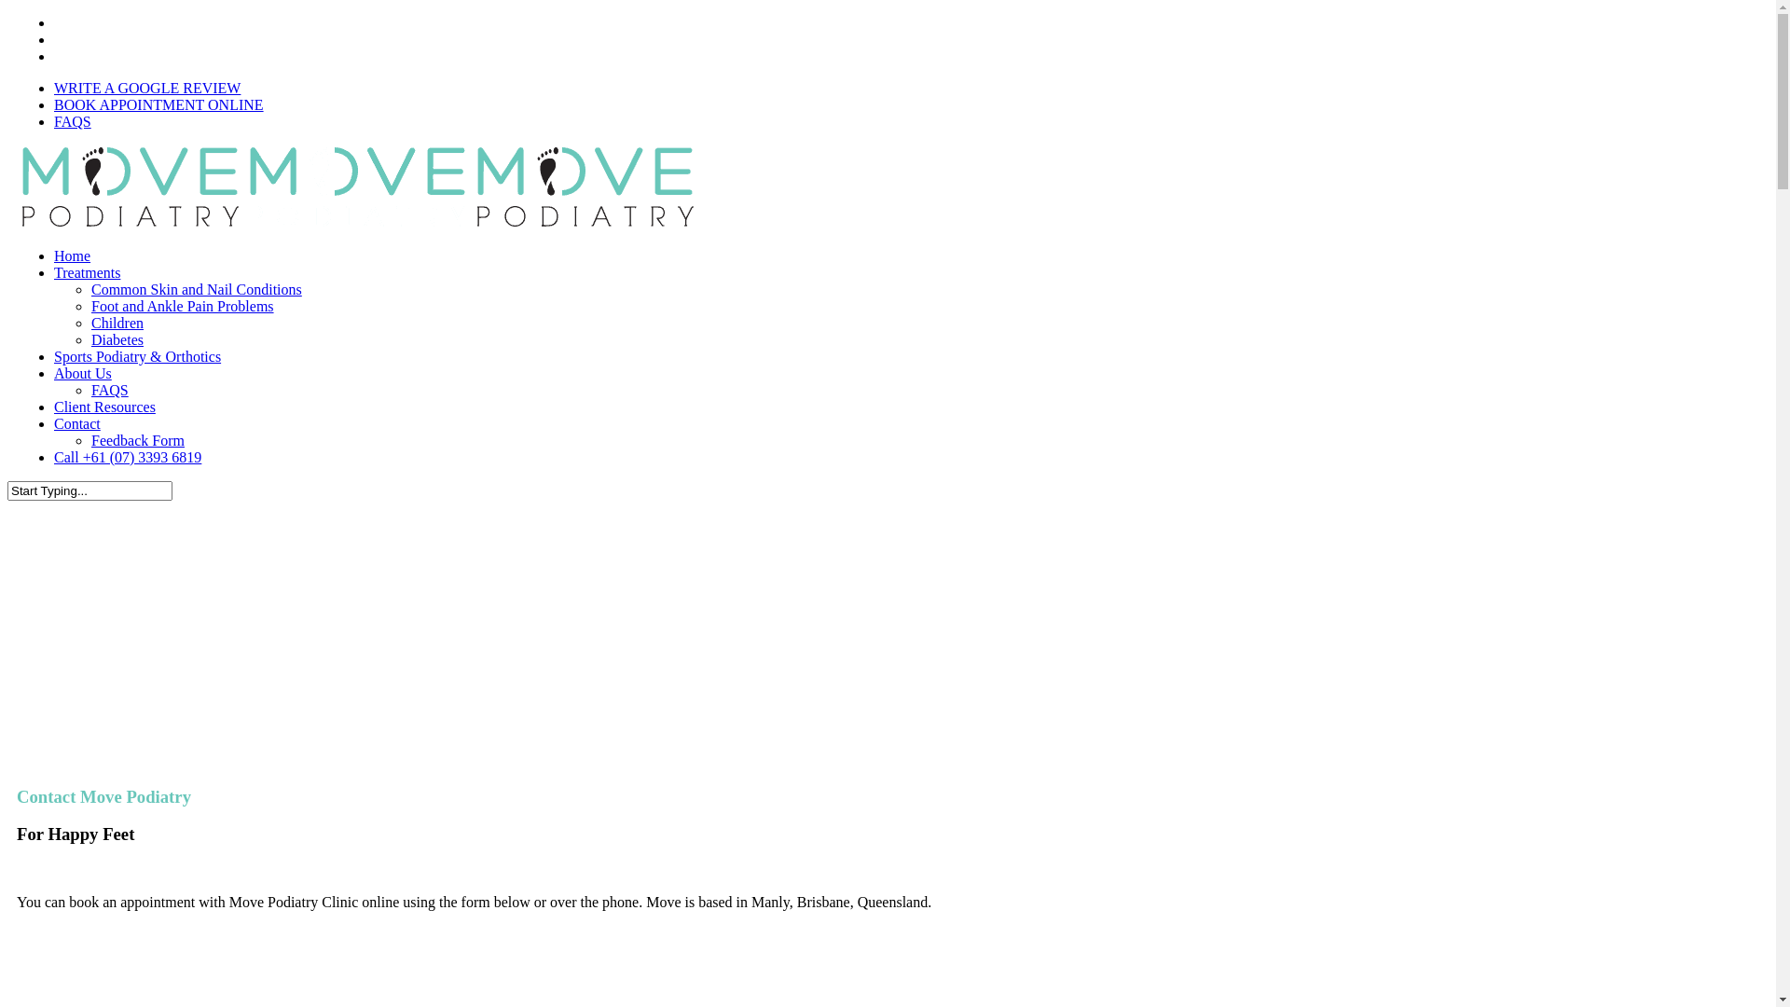  Describe the element at coordinates (147, 88) in the screenshot. I see `WRITE A GOOGLE REVIEW` at that location.